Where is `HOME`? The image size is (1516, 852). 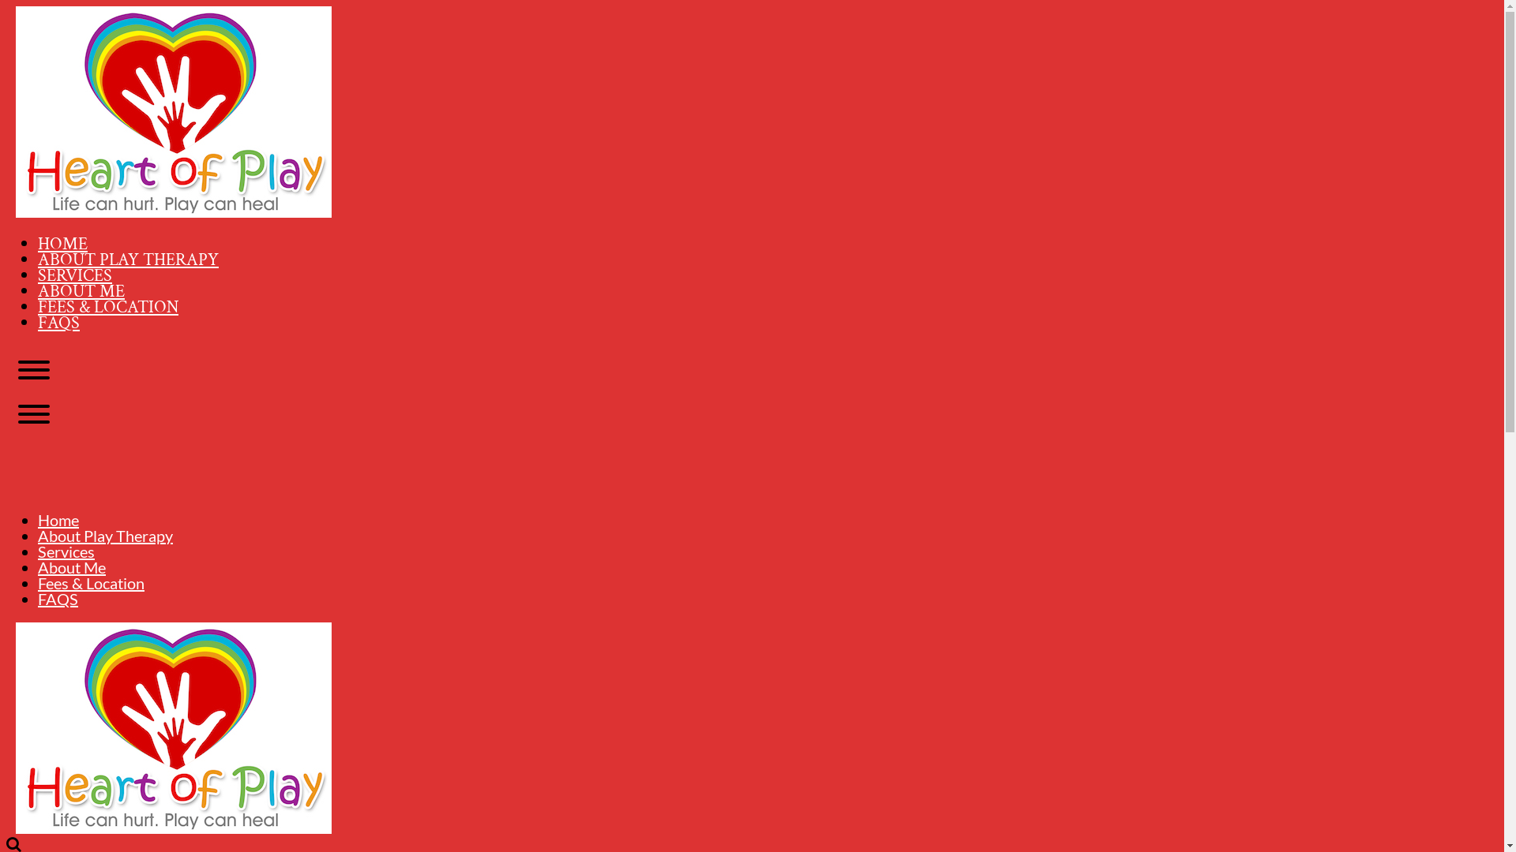
HOME is located at coordinates (63, 245).